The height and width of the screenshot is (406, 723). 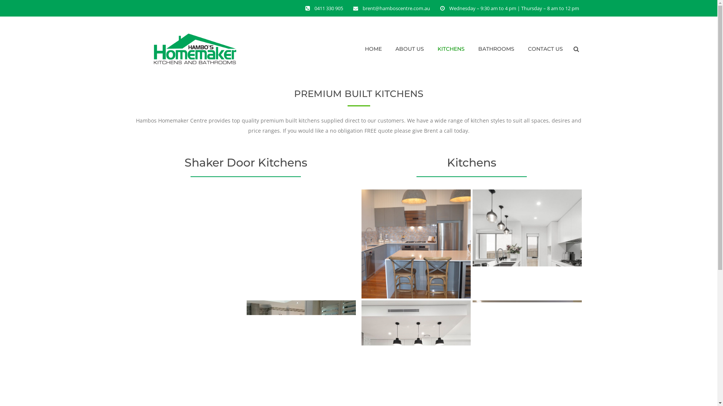 I want to click on HOME, so click(x=373, y=49).